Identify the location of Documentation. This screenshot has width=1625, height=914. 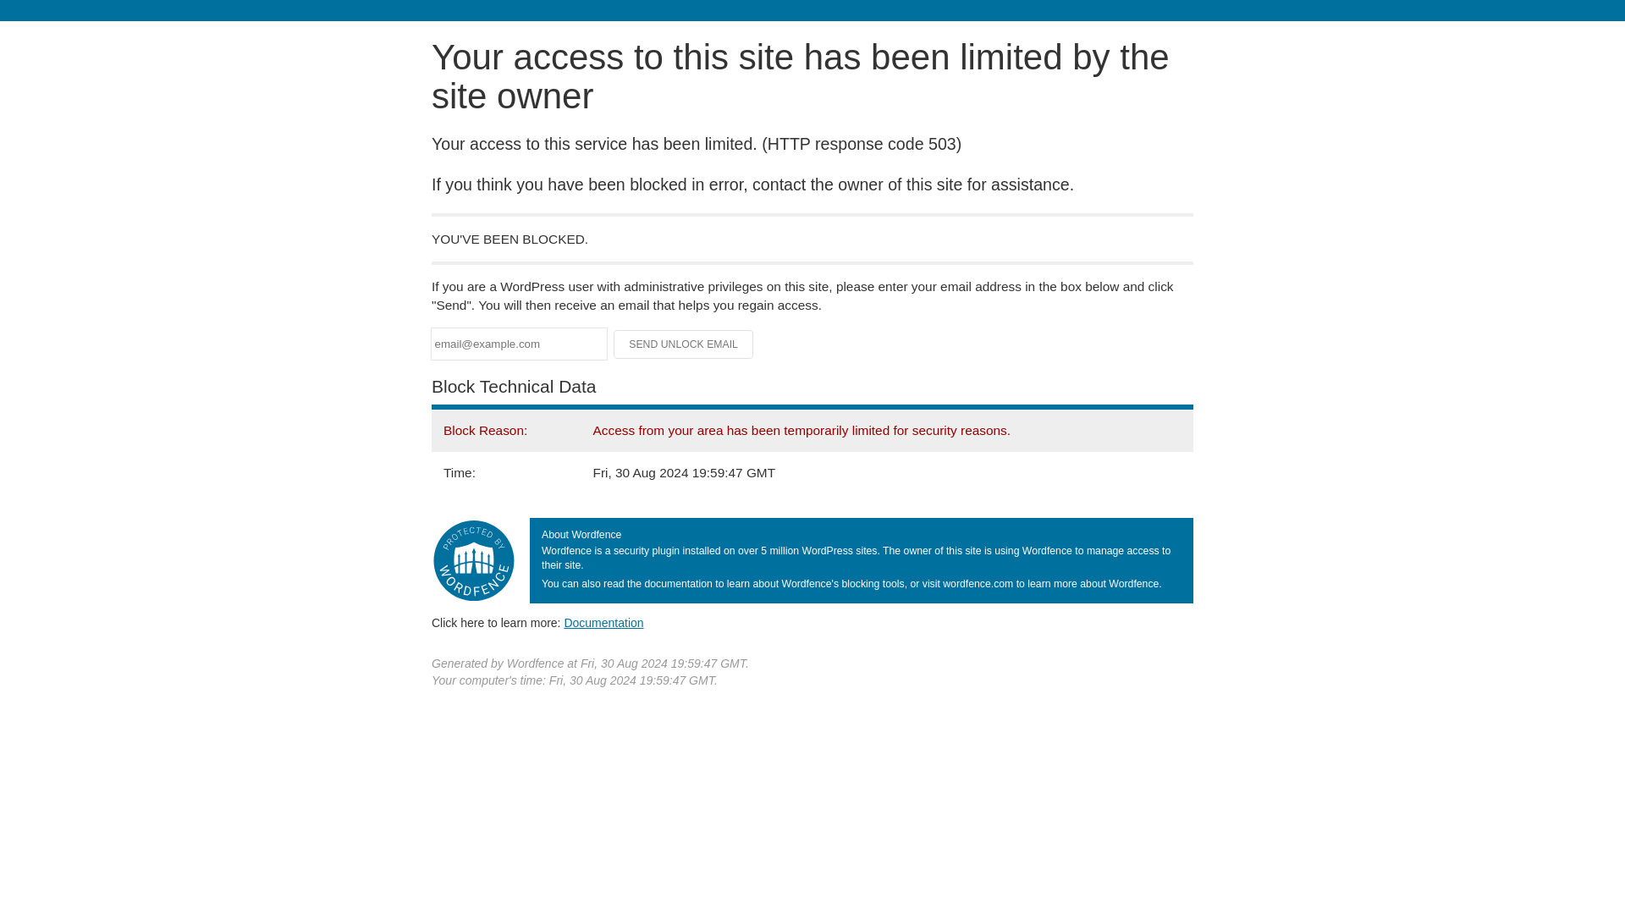
(603, 623).